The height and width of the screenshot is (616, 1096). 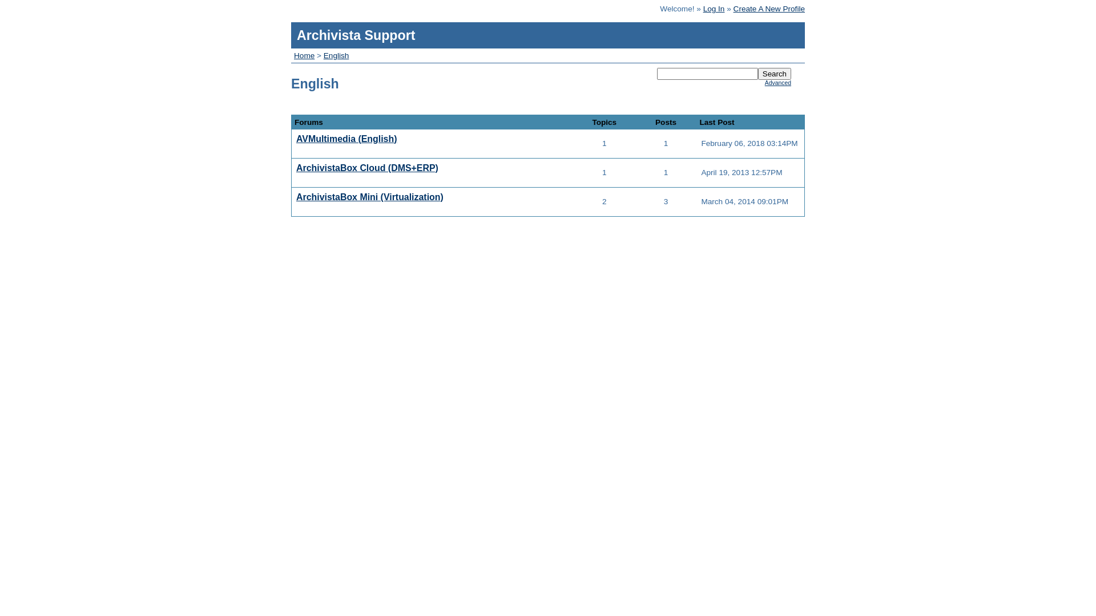 I want to click on Search, so click(x=775, y=74).